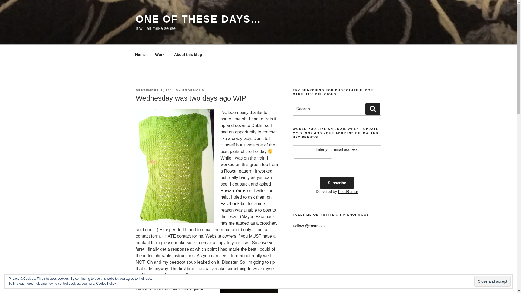 This screenshot has width=521, height=293. What do you see at coordinates (246, 194) in the screenshot?
I see `Rowan Yarns on Twitter` at bounding box center [246, 194].